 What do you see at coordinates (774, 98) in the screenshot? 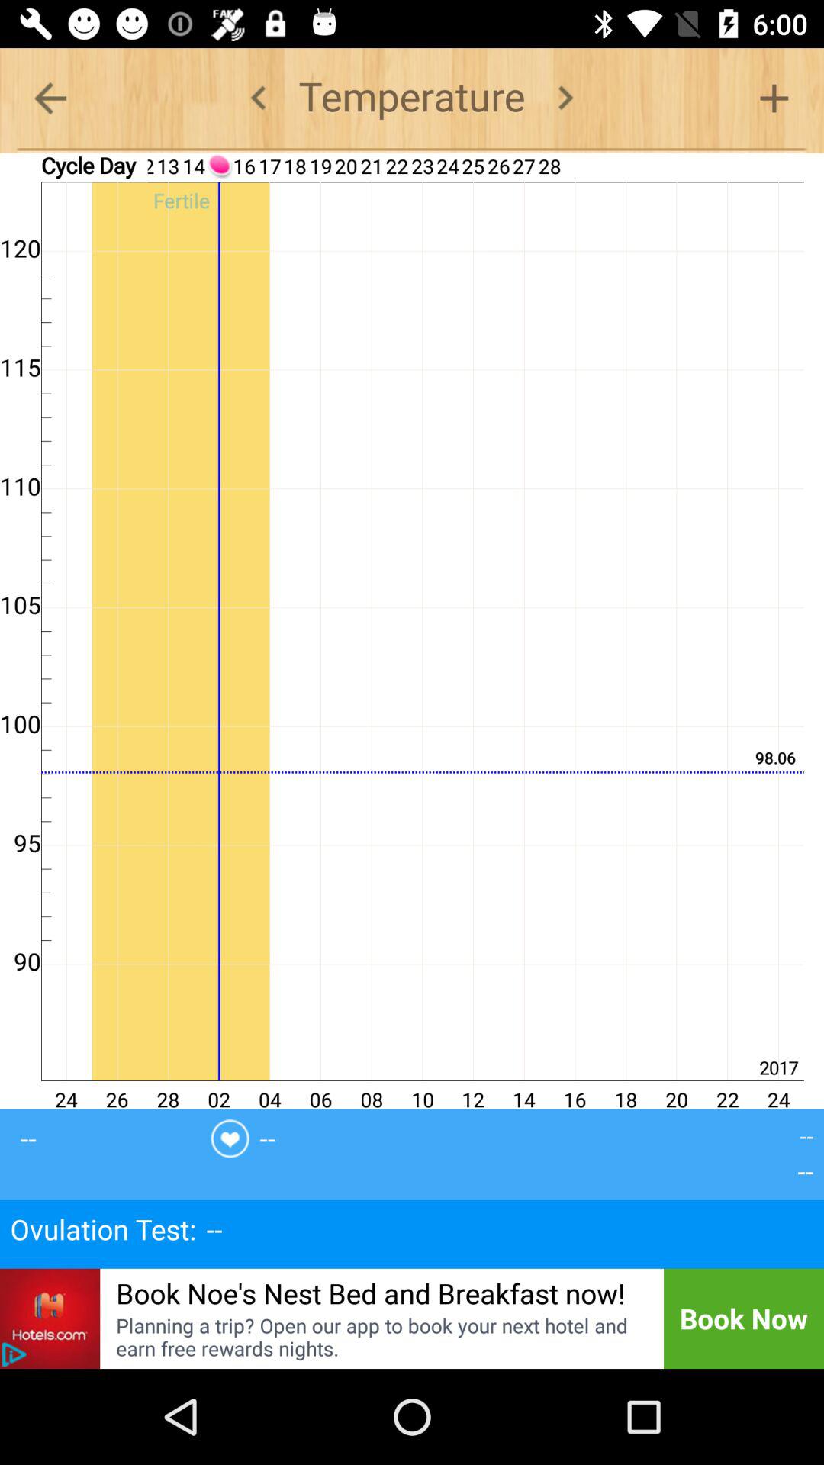
I see `add new data` at bounding box center [774, 98].